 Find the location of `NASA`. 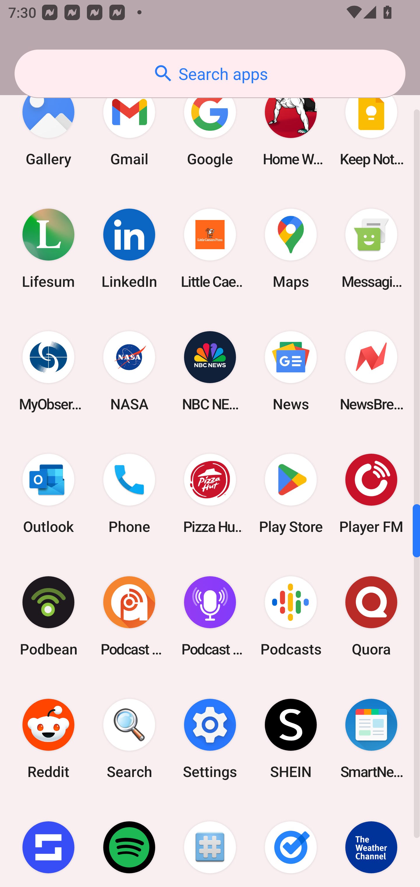

NASA is located at coordinates (129, 371).